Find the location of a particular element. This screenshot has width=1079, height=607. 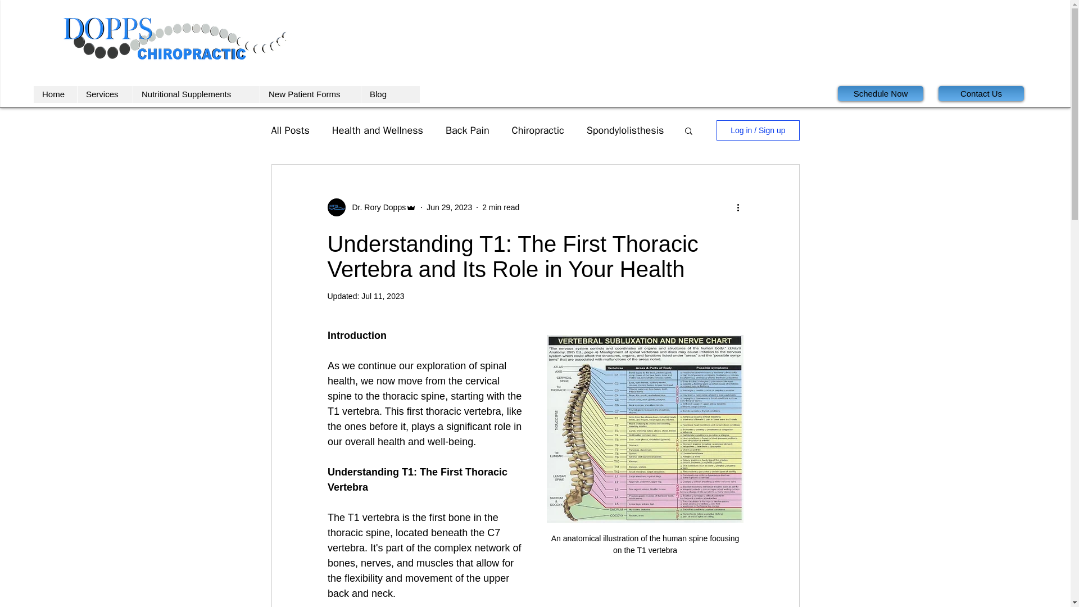

Back Pain is located at coordinates (468, 130).